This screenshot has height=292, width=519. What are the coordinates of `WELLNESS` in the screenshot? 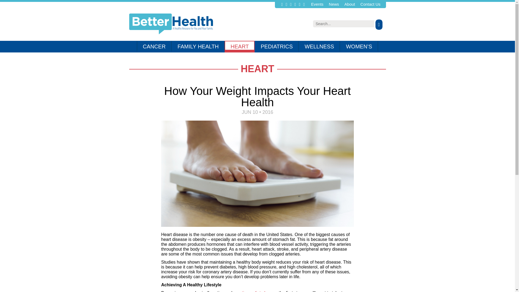 It's located at (319, 47).